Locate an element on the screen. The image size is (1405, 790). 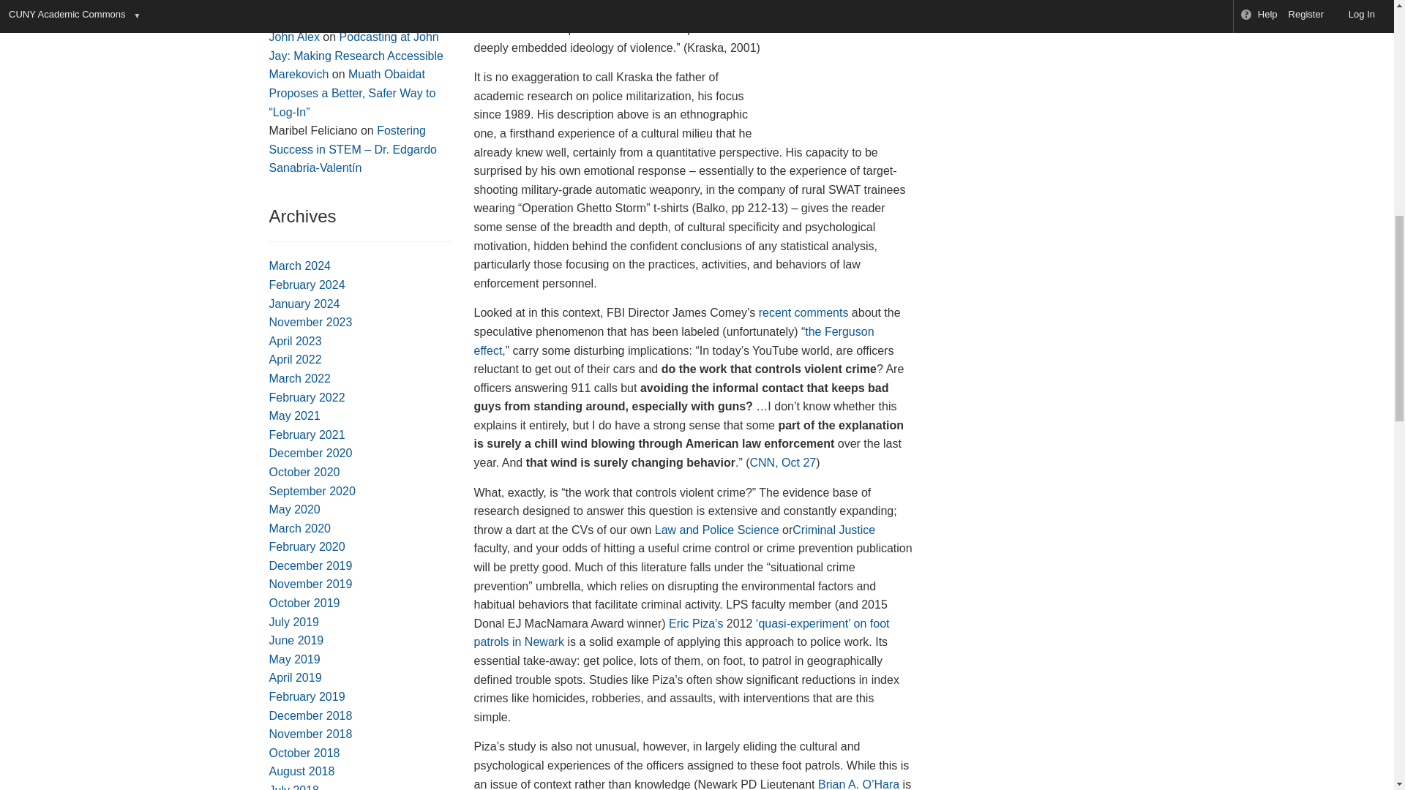
January 2024 is located at coordinates (304, 304).